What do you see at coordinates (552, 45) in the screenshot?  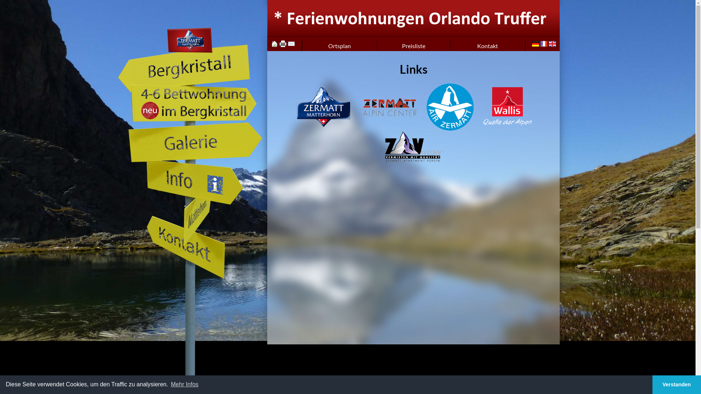 I see `English` at bounding box center [552, 45].